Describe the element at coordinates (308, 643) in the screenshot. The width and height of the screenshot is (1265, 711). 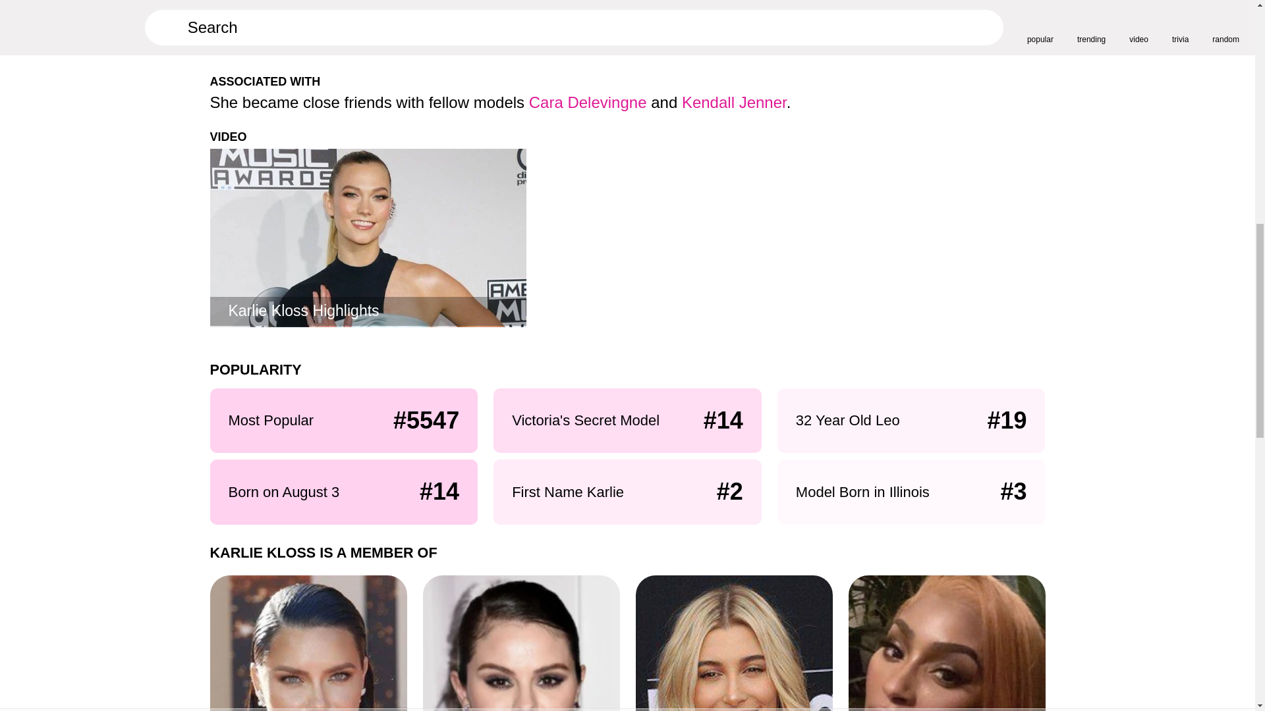
I see `Victoria's Secret Models` at that location.